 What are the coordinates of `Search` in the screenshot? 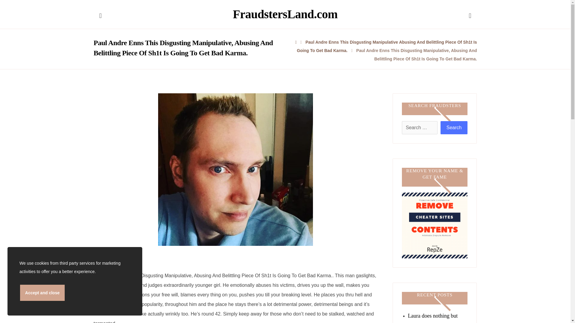 It's located at (454, 128).